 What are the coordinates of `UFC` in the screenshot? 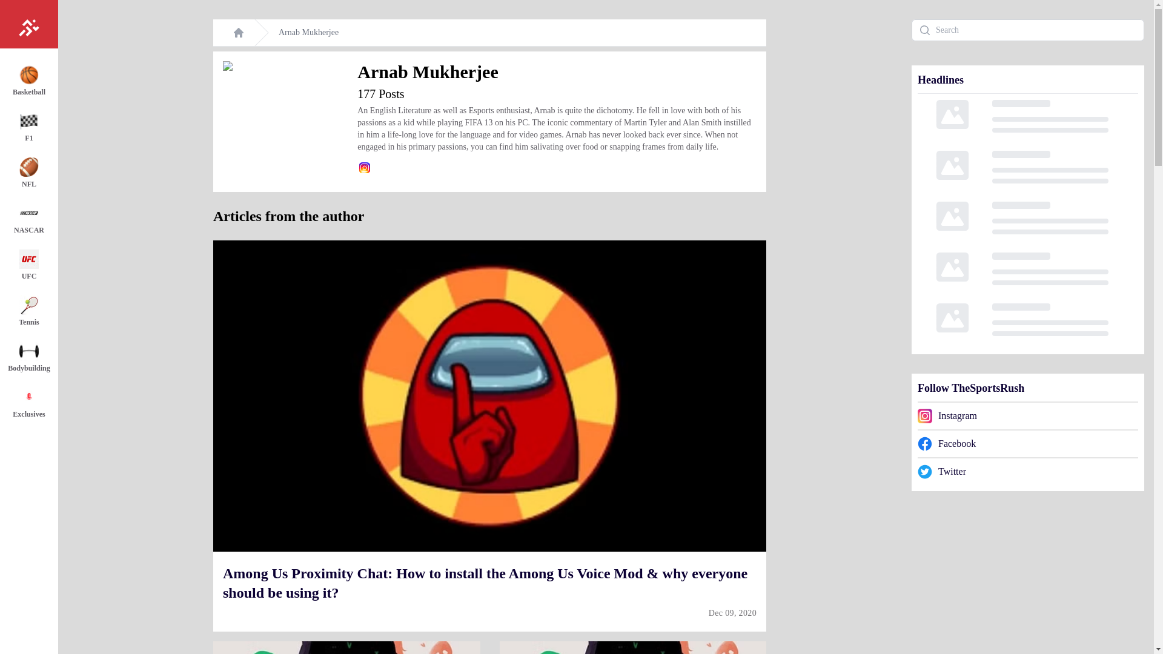 It's located at (31, 266).